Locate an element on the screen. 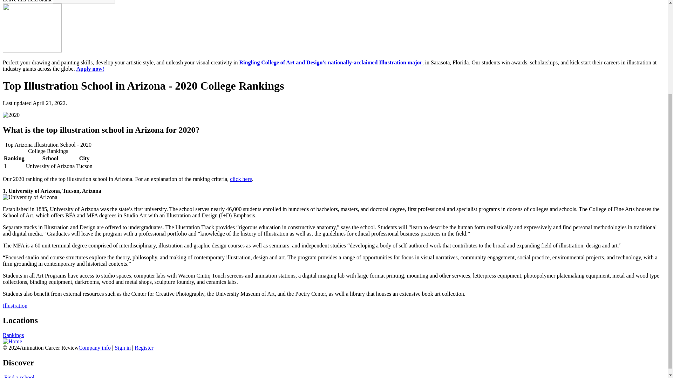 This screenshot has height=378, width=673. Company info is located at coordinates (95, 348).